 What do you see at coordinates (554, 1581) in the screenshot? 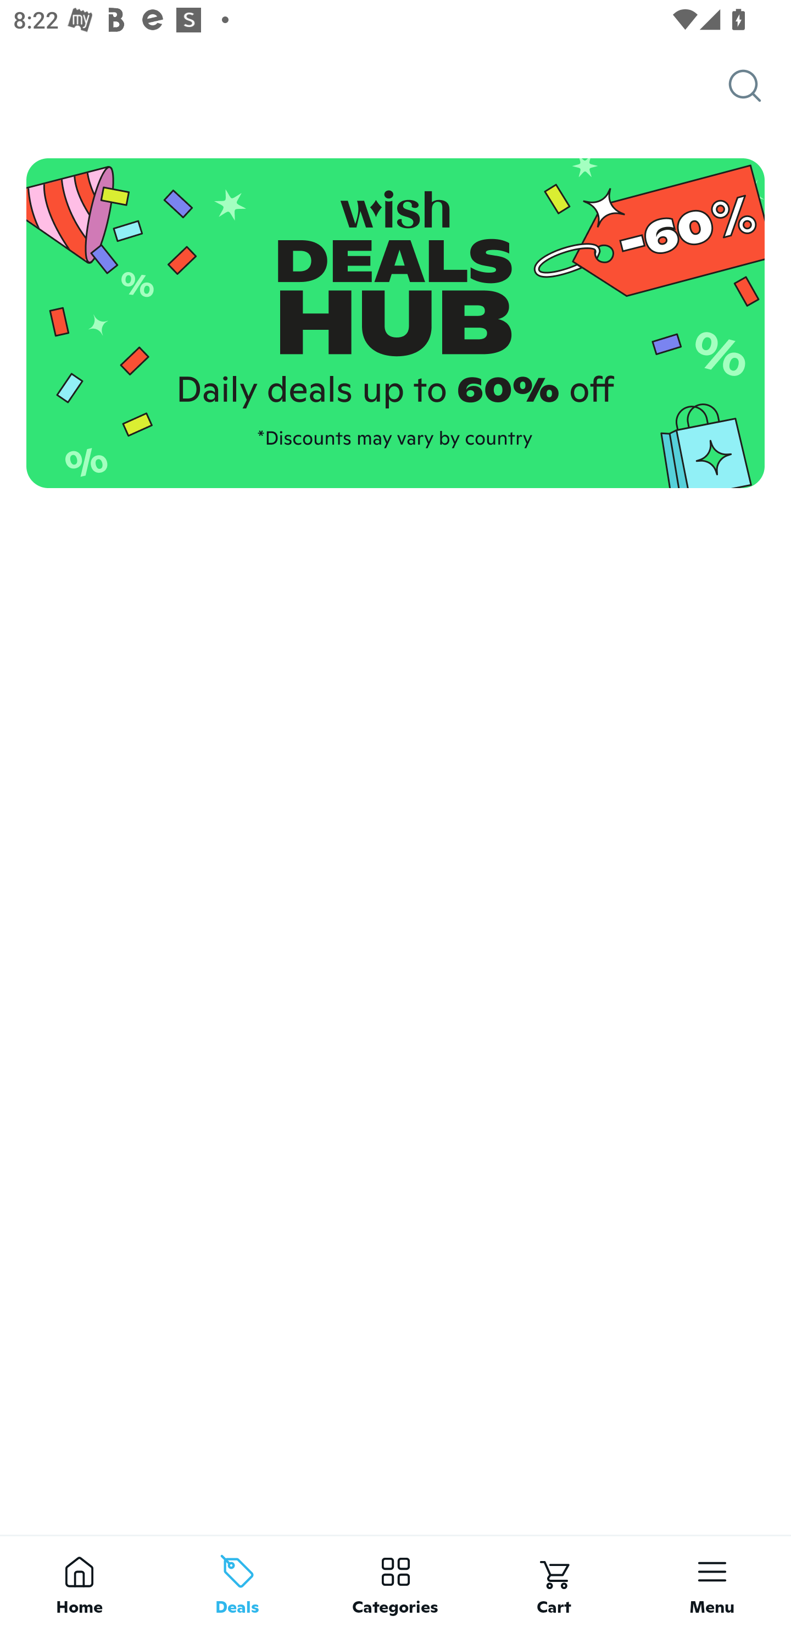
I see `Cart` at bounding box center [554, 1581].